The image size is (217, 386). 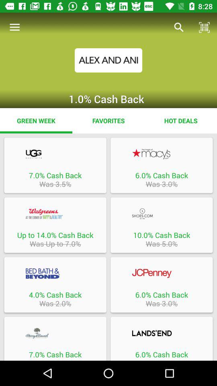 I want to click on go to macy 's website, so click(x=162, y=154).